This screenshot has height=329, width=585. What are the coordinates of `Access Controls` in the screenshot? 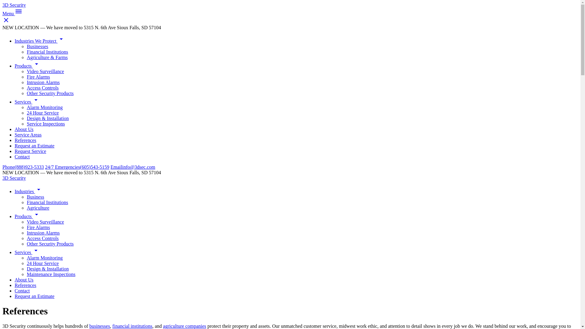 It's located at (43, 88).